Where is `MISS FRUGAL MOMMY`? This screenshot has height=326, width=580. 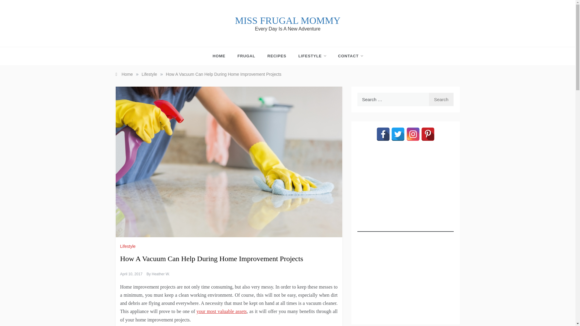
MISS FRUGAL MOMMY is located at coordinates (288, 21).